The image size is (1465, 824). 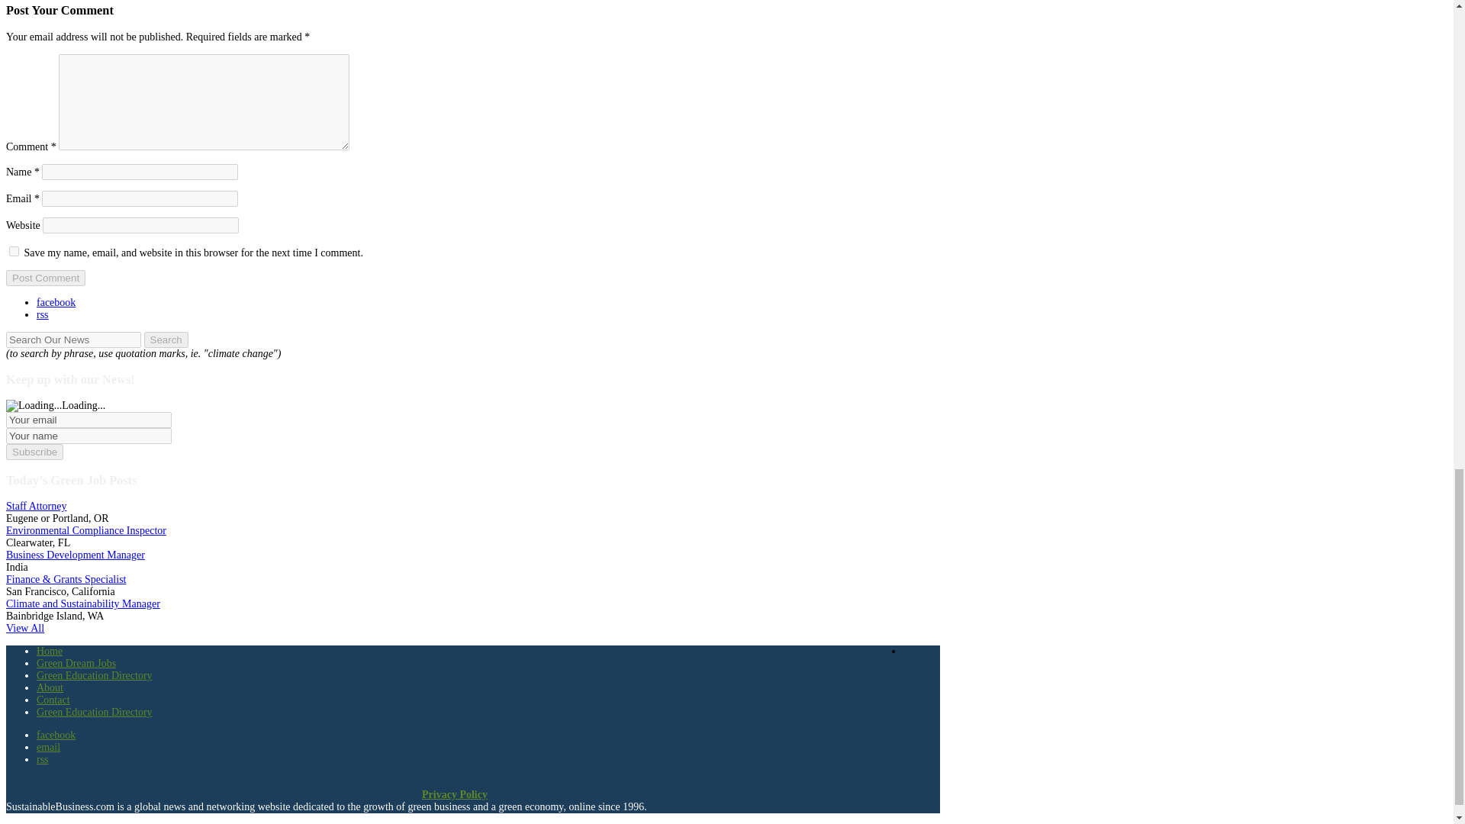 I want to click on Environmental Compliance Inspector, so click(x=85, y=530).